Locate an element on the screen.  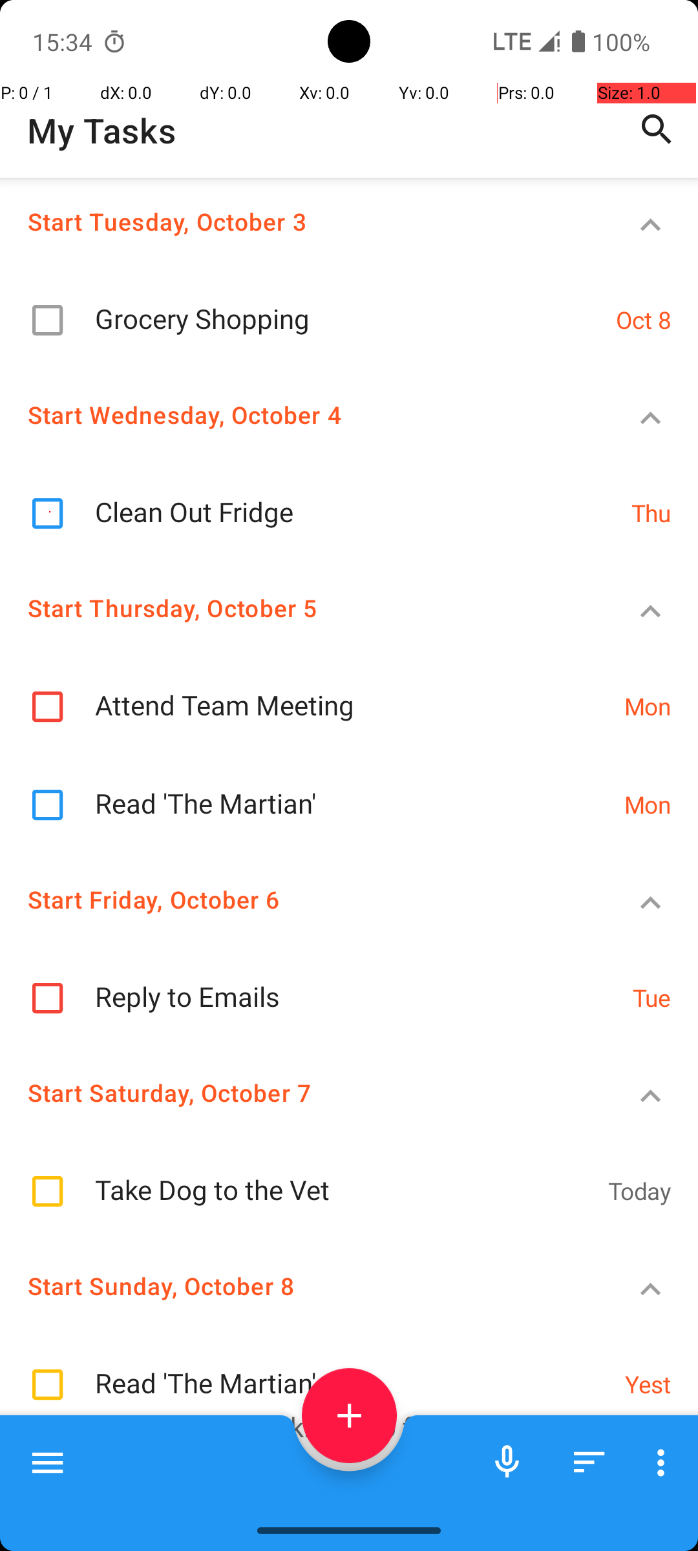
Start Saturday, October 7 is located at coordinates (301, 1092).